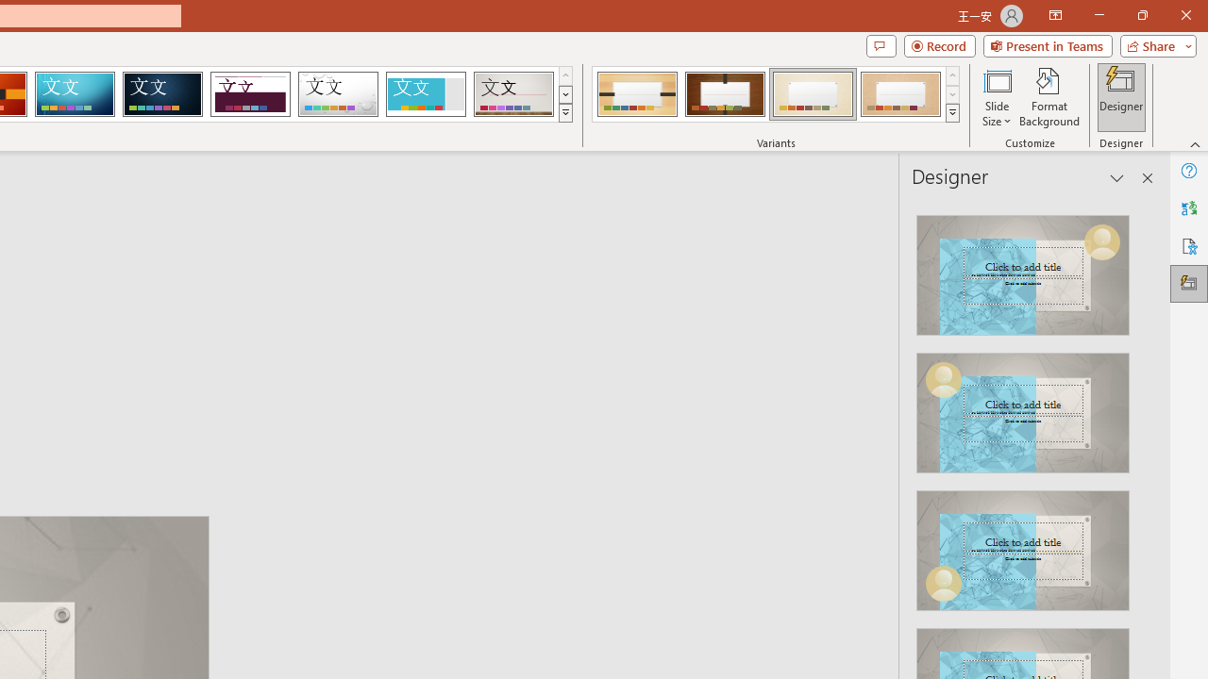  What do you see at coordinates (1112, 250) in the screenshot?
I see `Title actions` at bounding box center [1112, 250].